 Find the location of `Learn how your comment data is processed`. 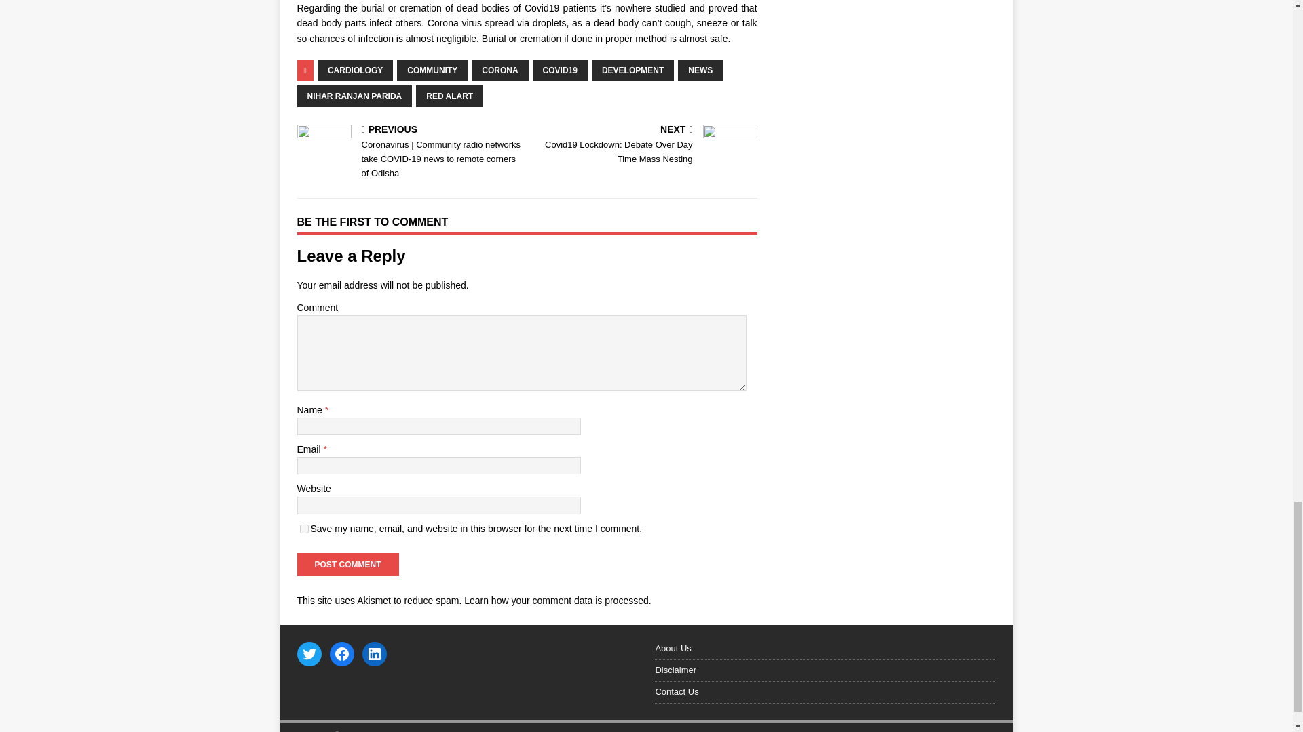

Learn how your comment data is processed is located at coordinates (556, 601).